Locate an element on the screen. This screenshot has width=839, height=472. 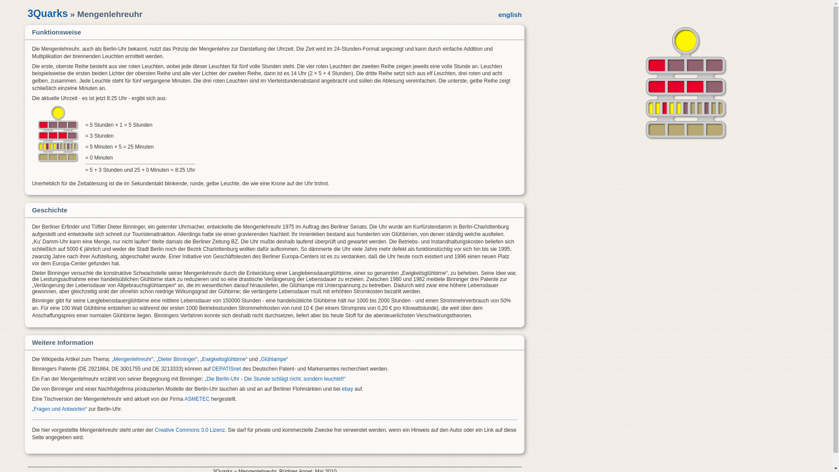
DEPATISnet is located at coordinates (226, 369).